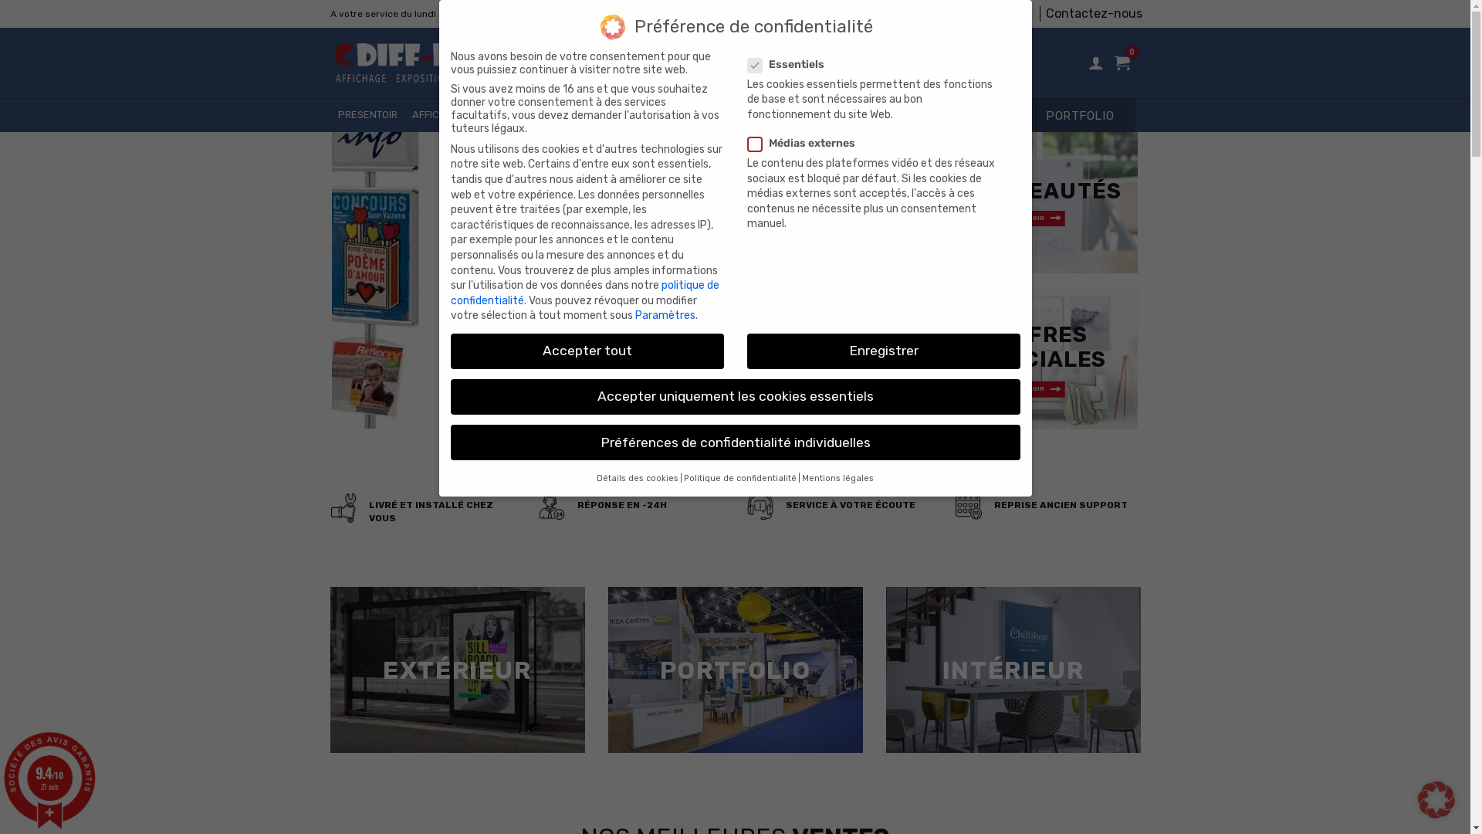  What do you see at coordinates (854, 116) in the screenshot?
I see `PROTECTION` at bounding box center [854, 116].